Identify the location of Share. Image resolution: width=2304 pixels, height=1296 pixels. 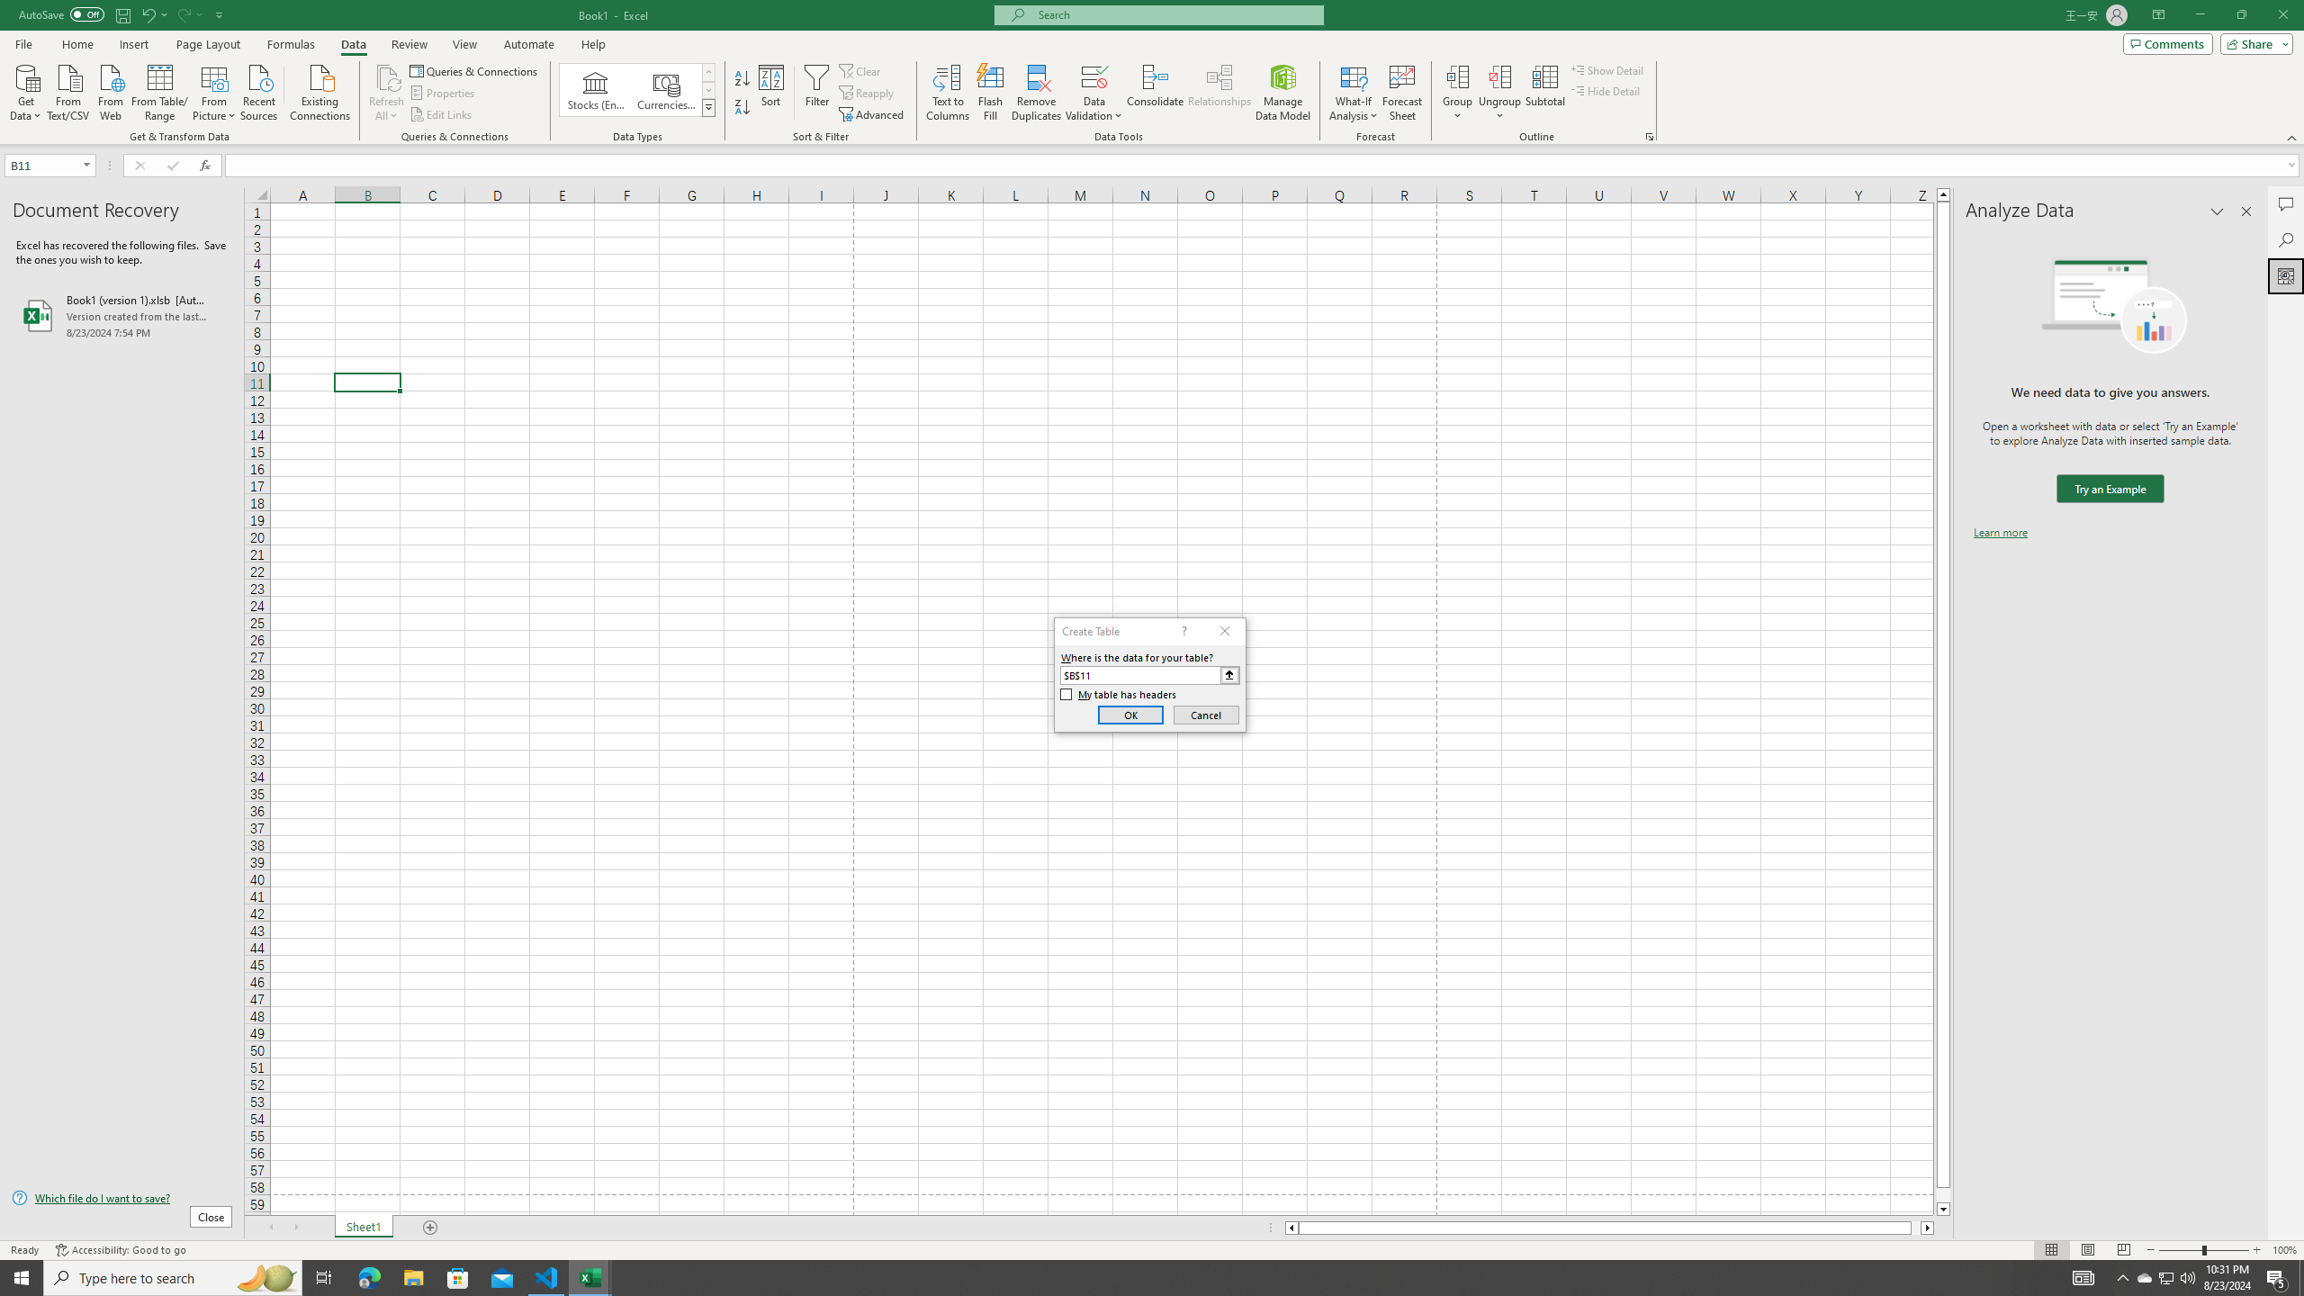
(2254, 43).